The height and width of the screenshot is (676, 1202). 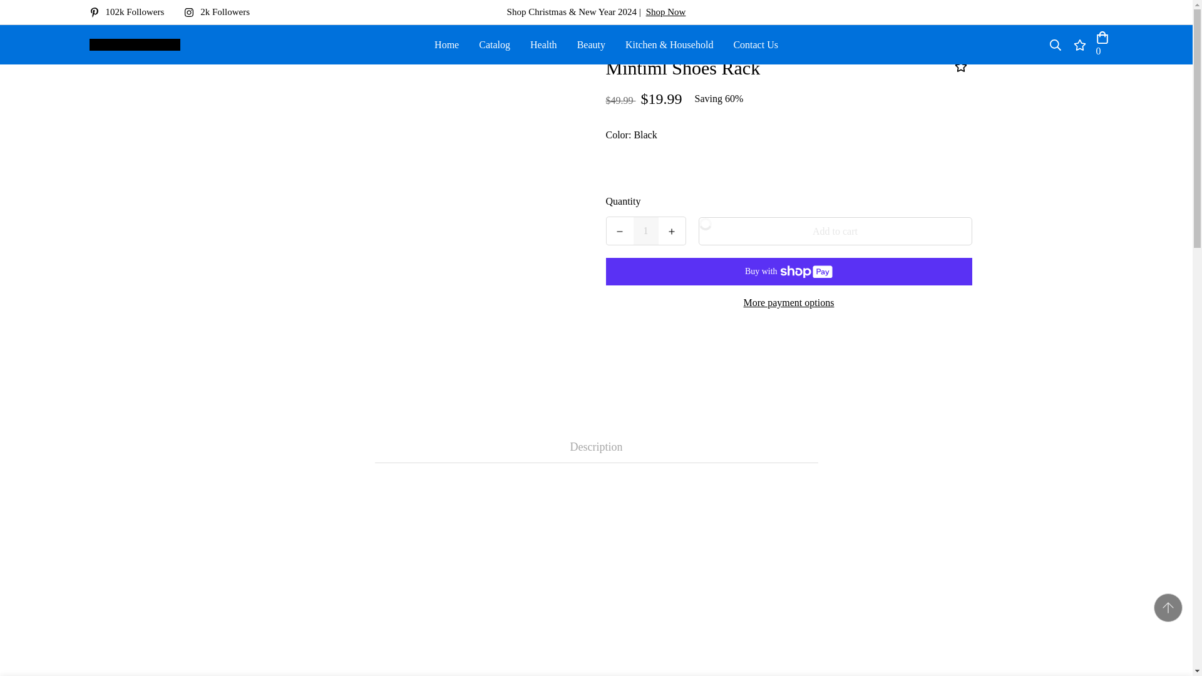 I want to click on Shop Now, so click(x=666, y=11).